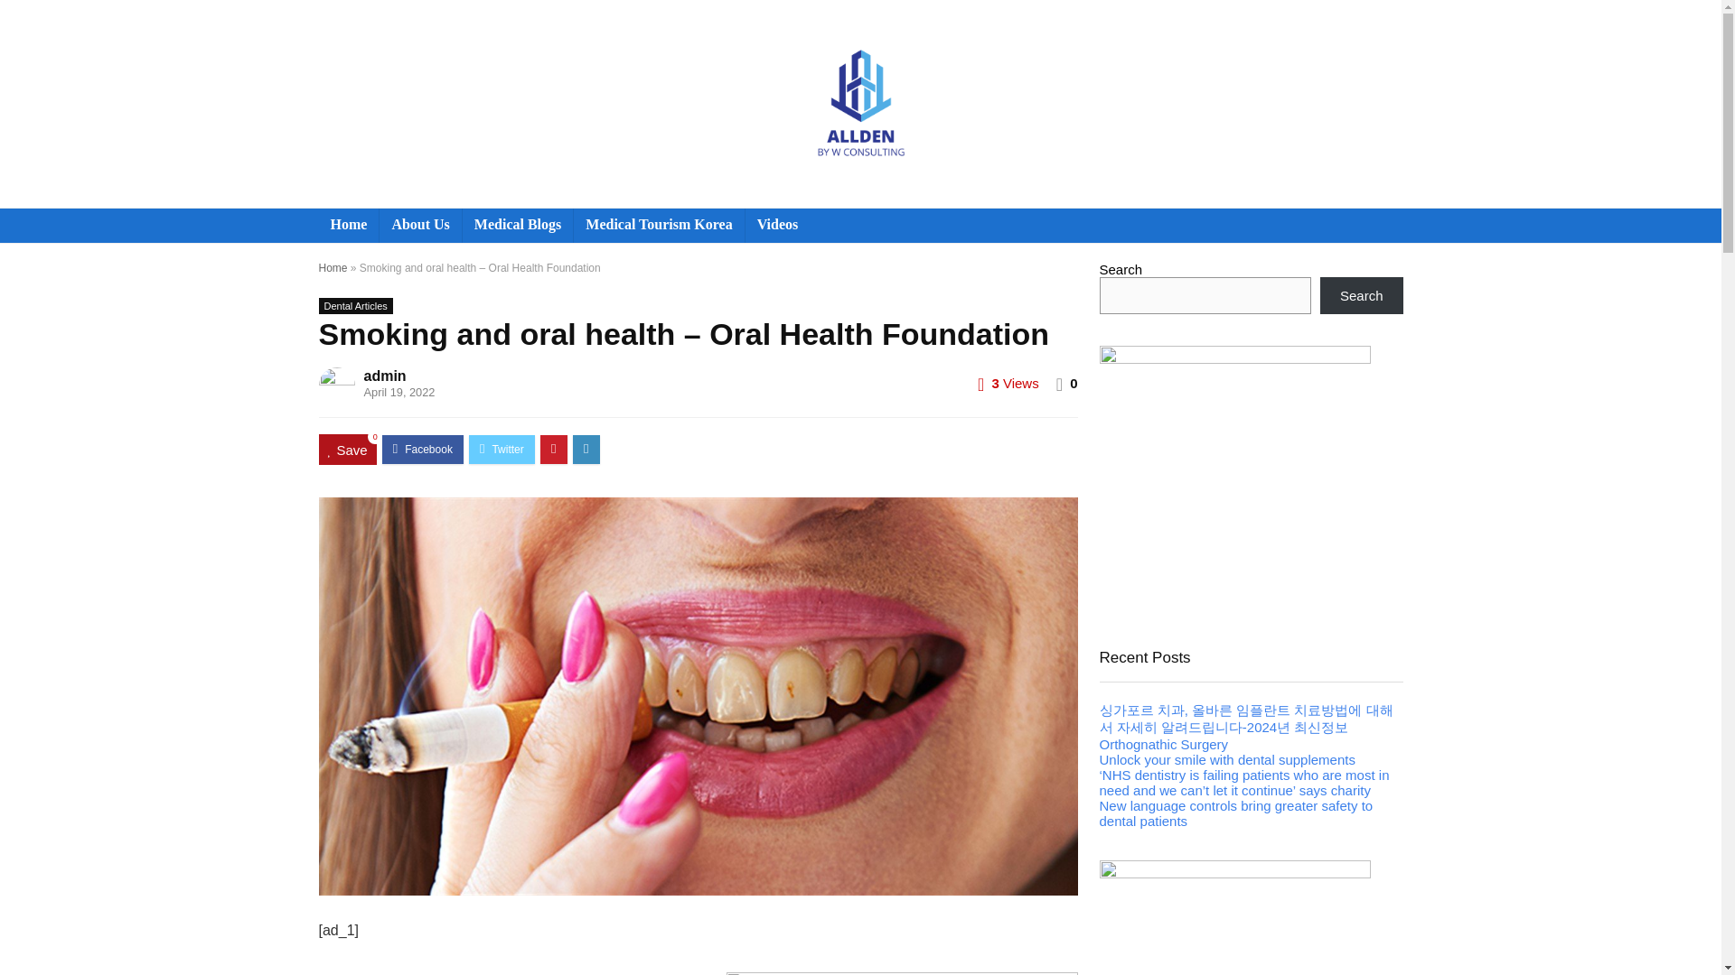 Image resolution: width=1735 pixels, height=975 pixels. Describe the element at coordinates (777, 226) in the screenshot. I see `Videos` at that location.